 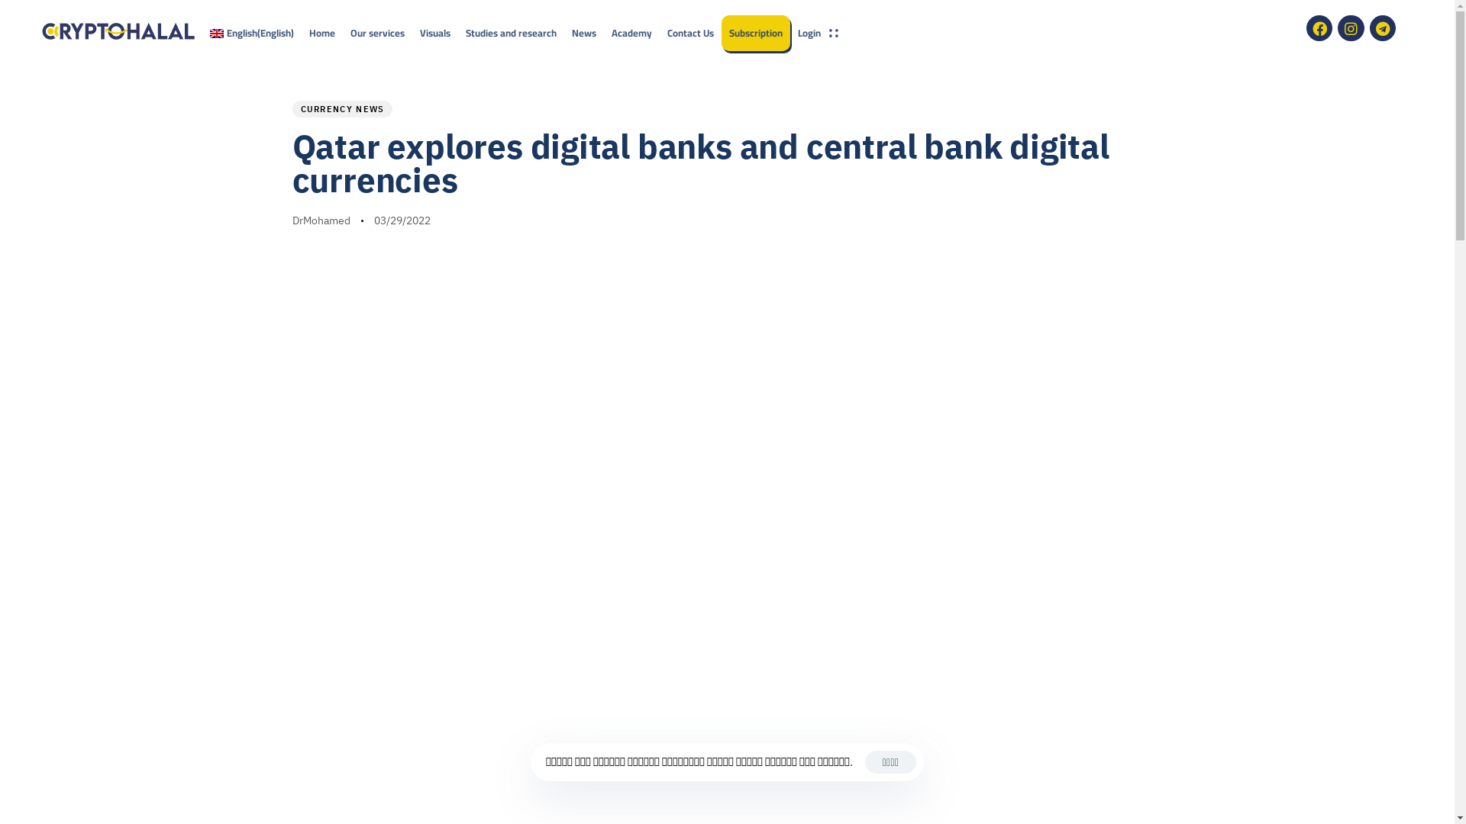 I want to click on English
(English), so click(x=252, y=34).